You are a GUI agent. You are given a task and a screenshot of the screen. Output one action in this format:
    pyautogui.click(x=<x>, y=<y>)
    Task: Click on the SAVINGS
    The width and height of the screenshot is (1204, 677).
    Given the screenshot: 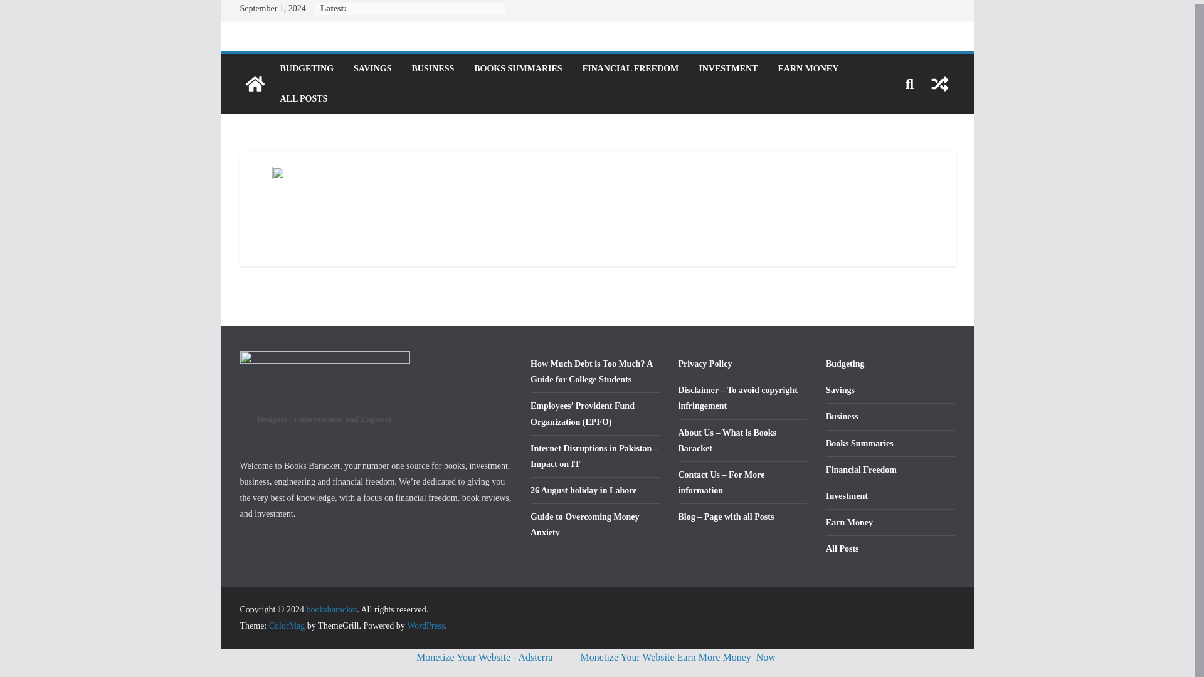 What is the action you would take?
    pyautogui.click(x=372, y=69)
    